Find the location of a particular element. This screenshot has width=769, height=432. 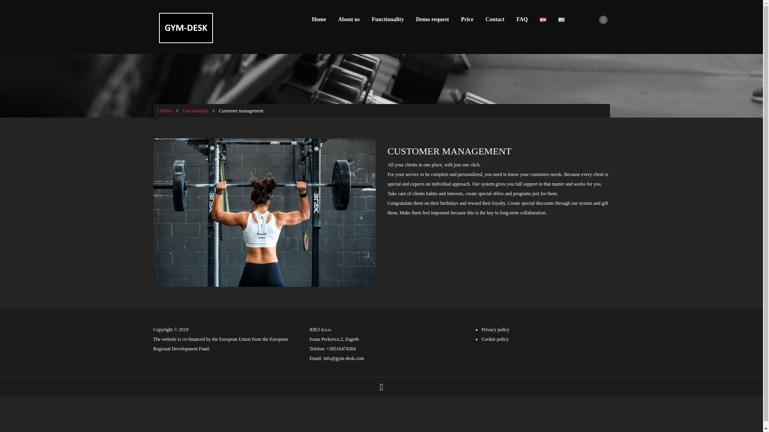

Home is located at coordinates (164, 111).